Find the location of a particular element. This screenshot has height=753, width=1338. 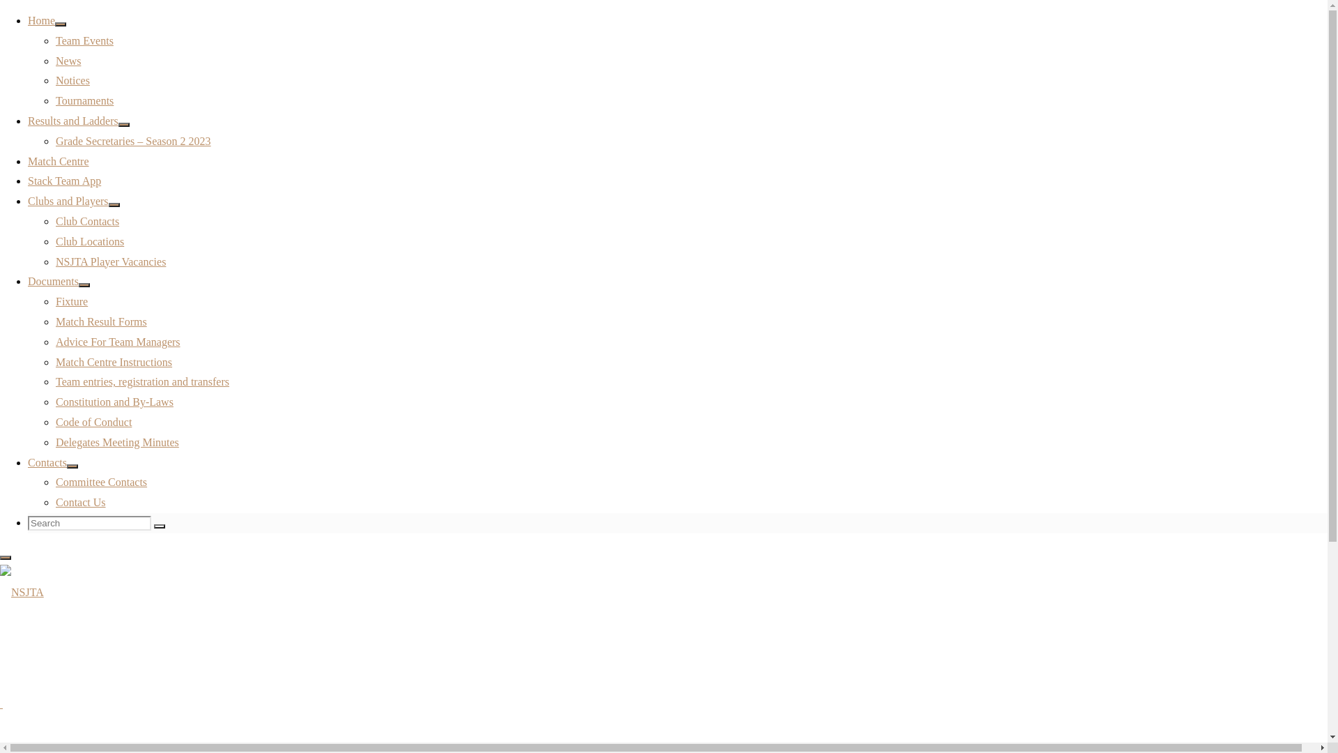

Code of Conduct is located at coordinates (93, 423).